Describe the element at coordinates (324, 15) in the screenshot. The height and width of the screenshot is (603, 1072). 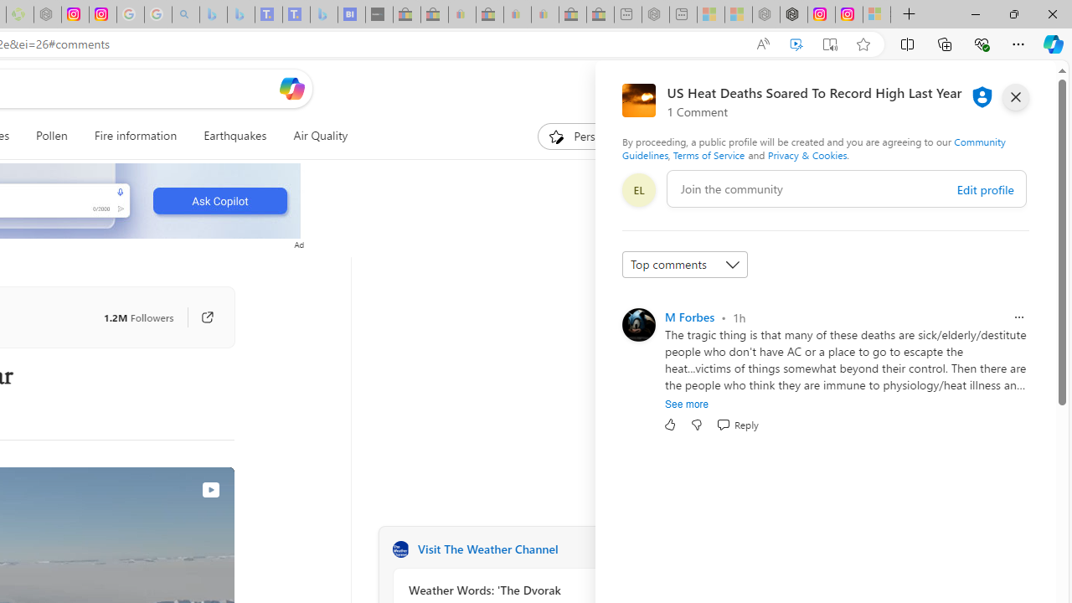
I see `Microsoft Bing Travel - Shangri-La Hotel Bangkok - Sleeping` at that location.